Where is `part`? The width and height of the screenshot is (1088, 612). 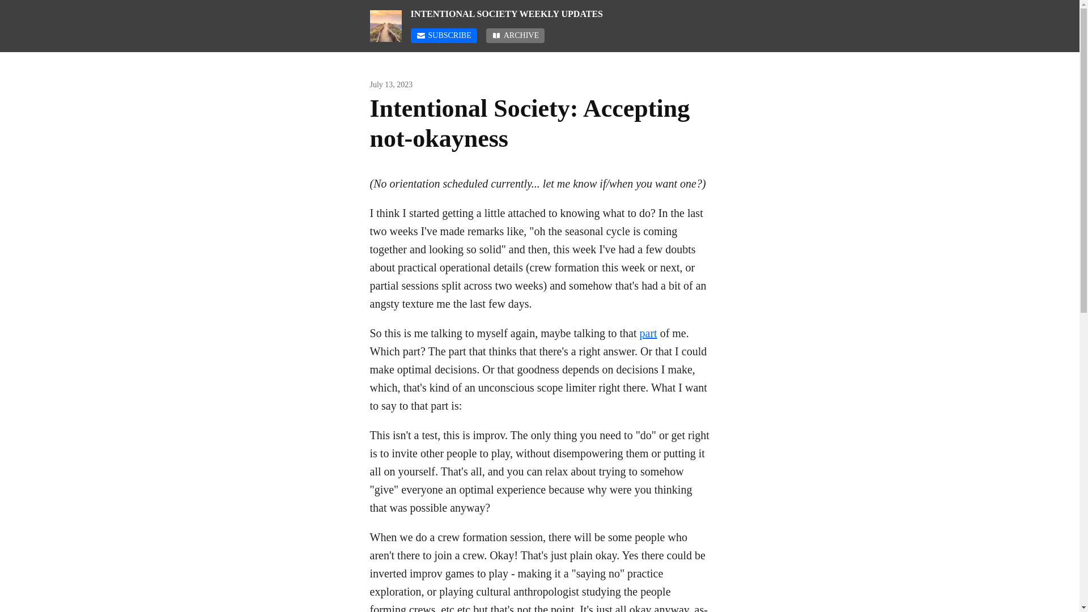
part is located at coordinates (648, 333).